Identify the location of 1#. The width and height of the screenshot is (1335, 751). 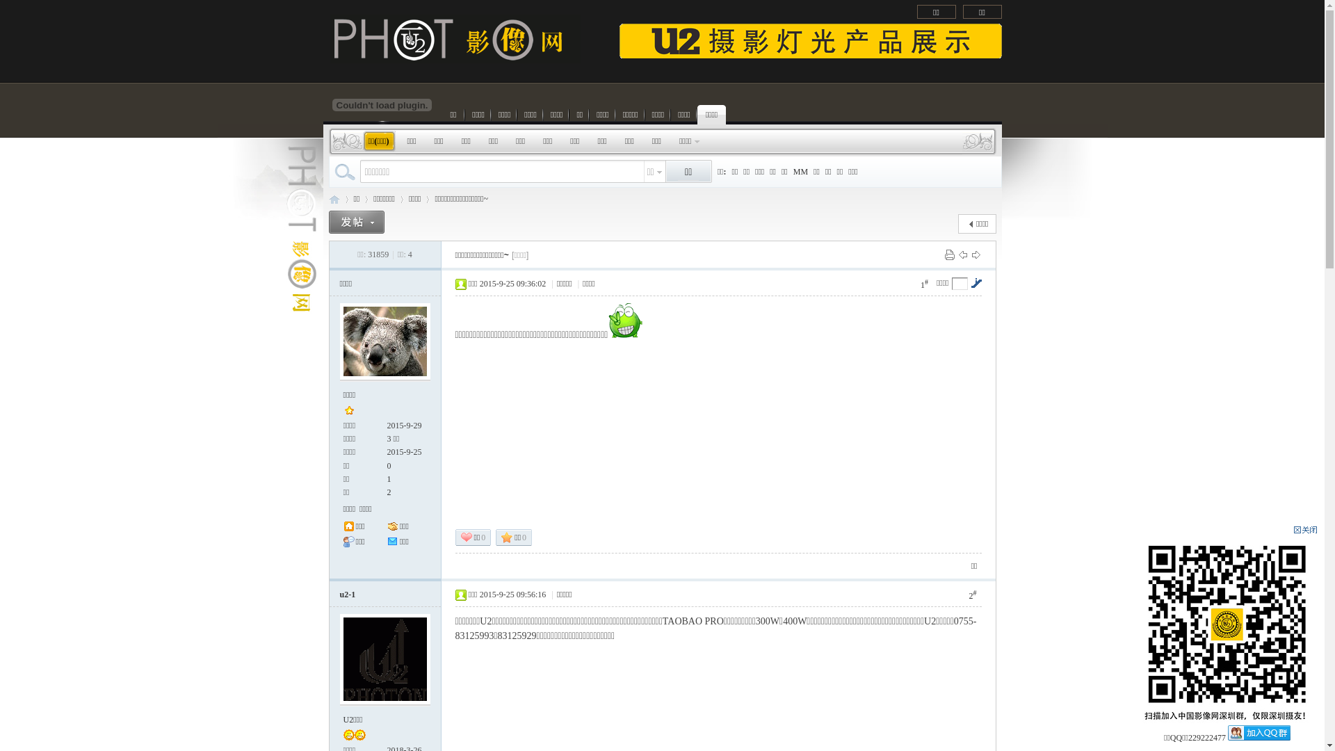
(925, 284).